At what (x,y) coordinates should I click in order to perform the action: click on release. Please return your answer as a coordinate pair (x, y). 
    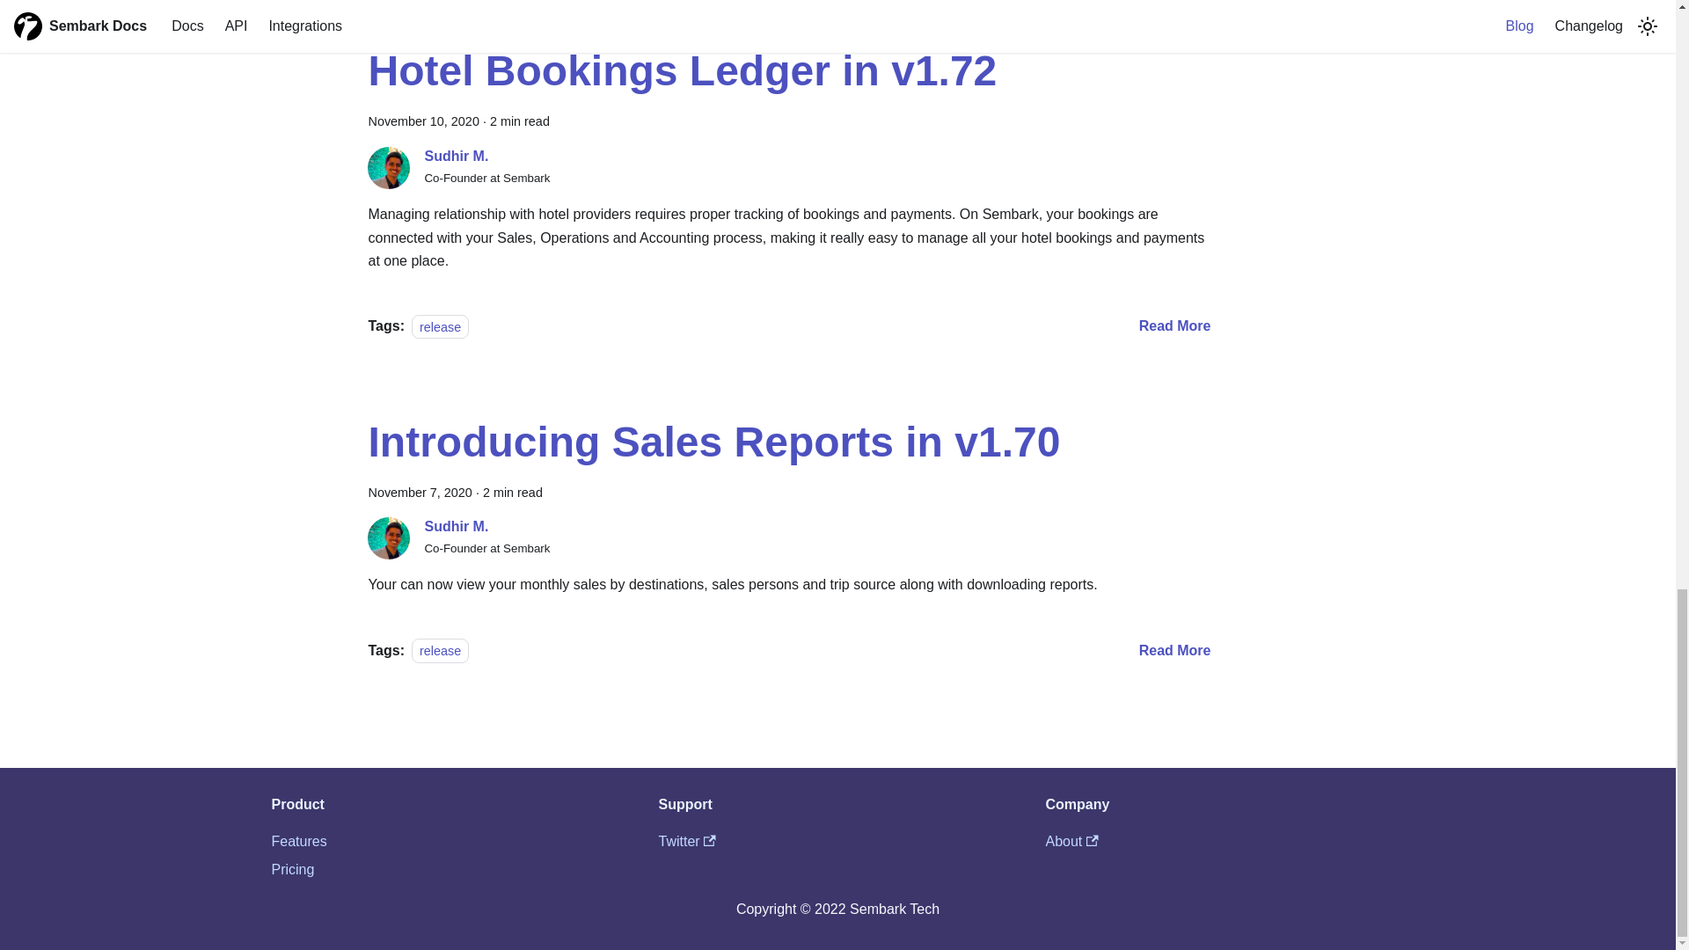
    Looking at the image, I should click on (440, 326).